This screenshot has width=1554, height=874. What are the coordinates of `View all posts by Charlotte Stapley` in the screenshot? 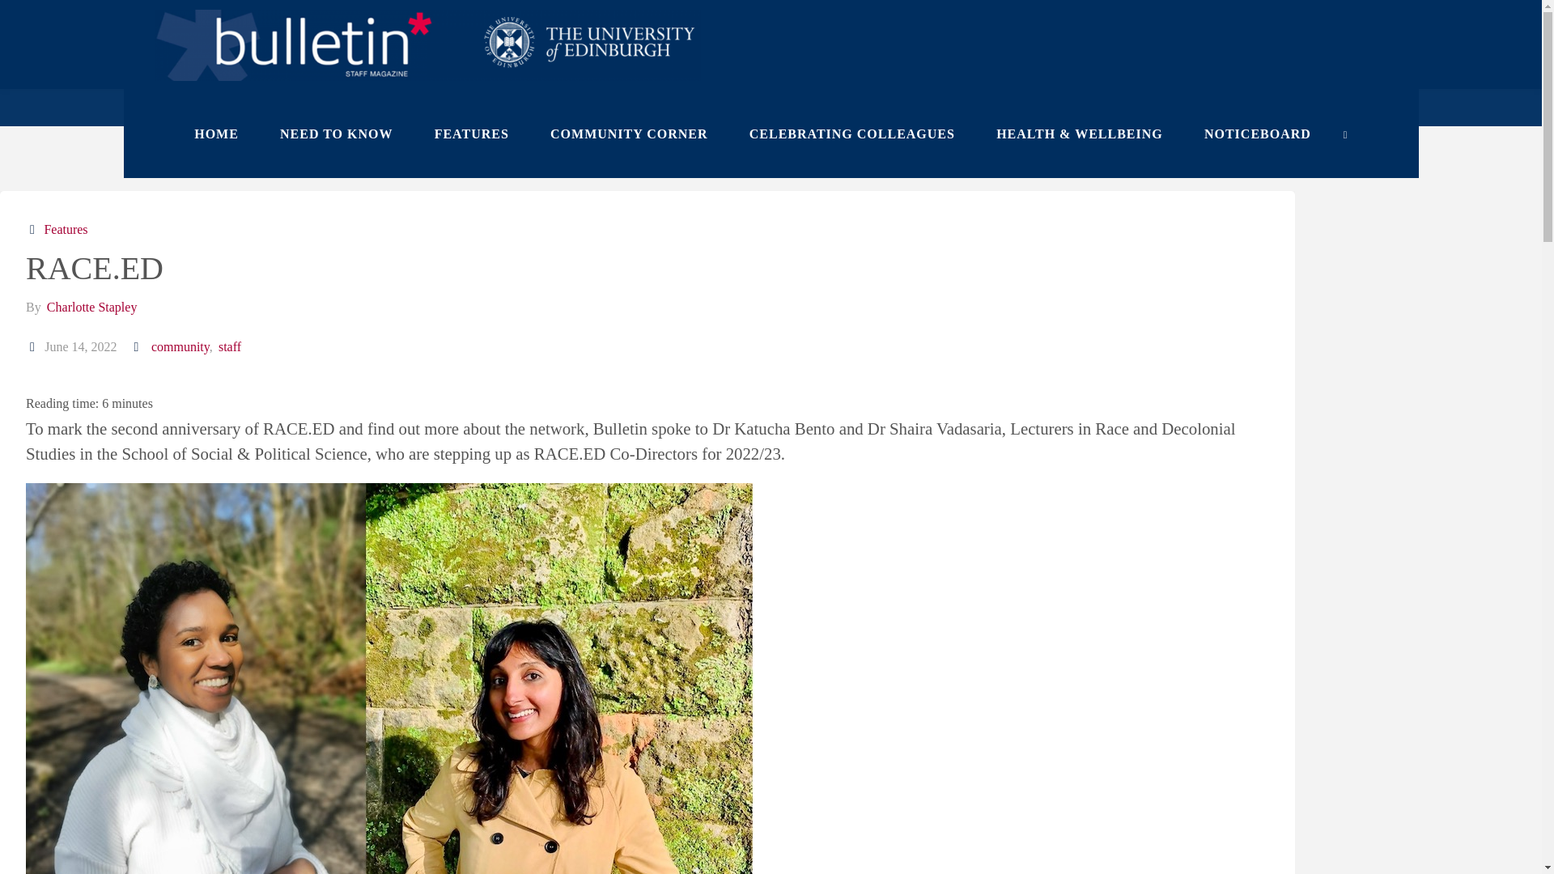 It's located at (91, 307).